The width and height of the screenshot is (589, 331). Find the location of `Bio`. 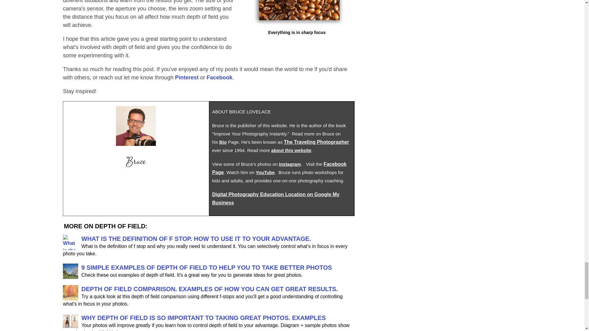

Bio is located at coordinates (223, 142).